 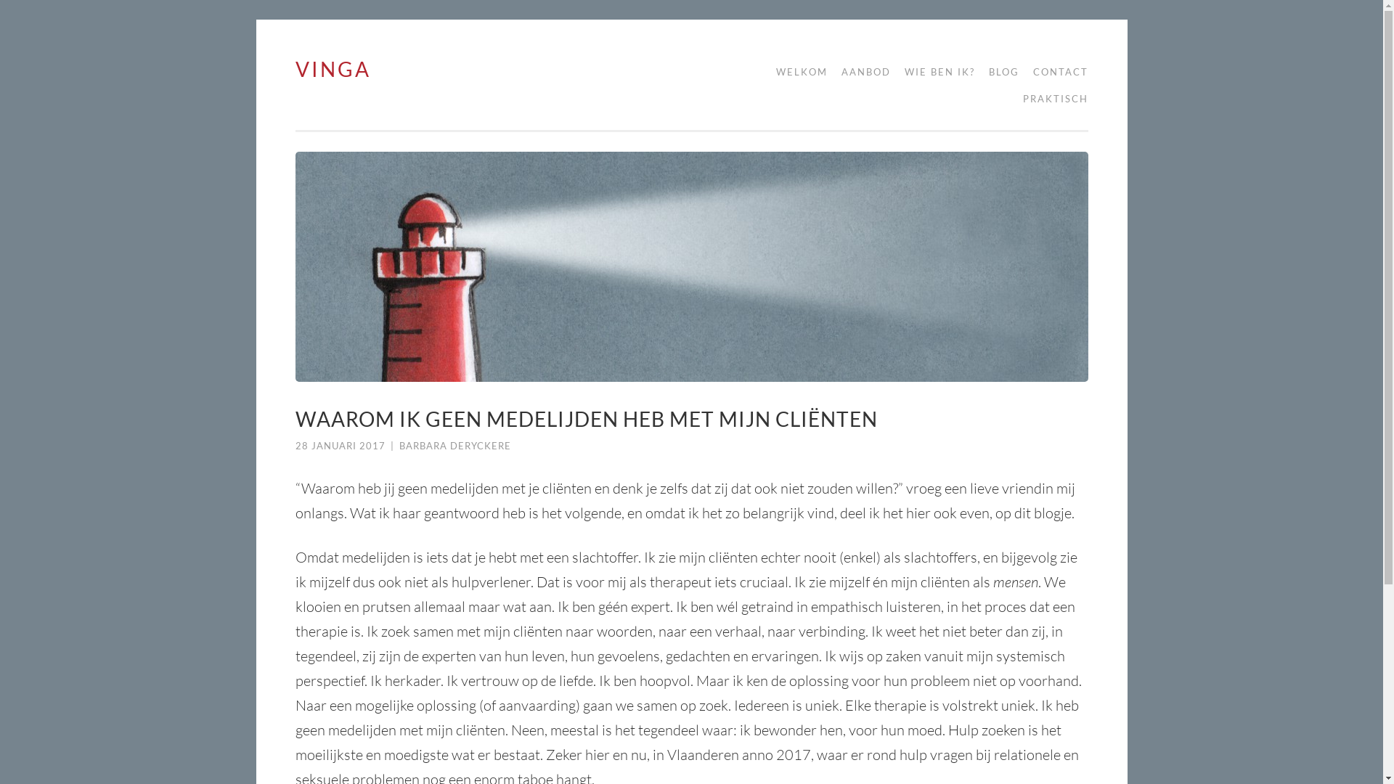 I want to click on Skip to content, so click(x=295, y=58).